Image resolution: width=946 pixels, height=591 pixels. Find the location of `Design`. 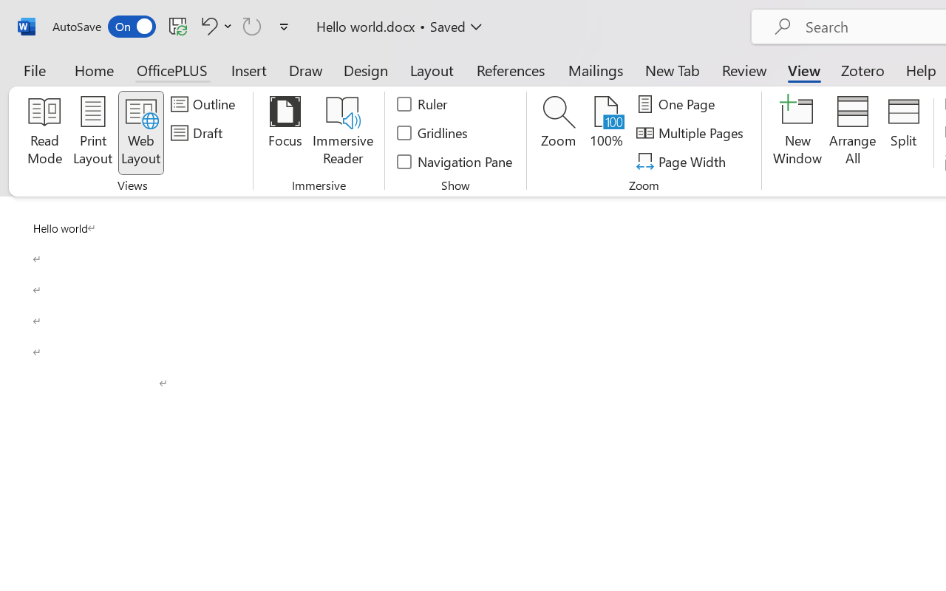

Design is located at coordinates (366, 69).